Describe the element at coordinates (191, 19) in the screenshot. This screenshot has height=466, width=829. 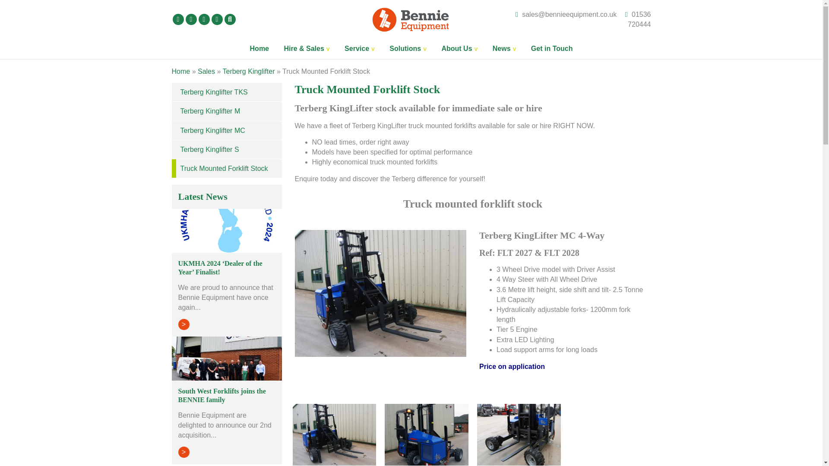
I see `twitter` at that location.